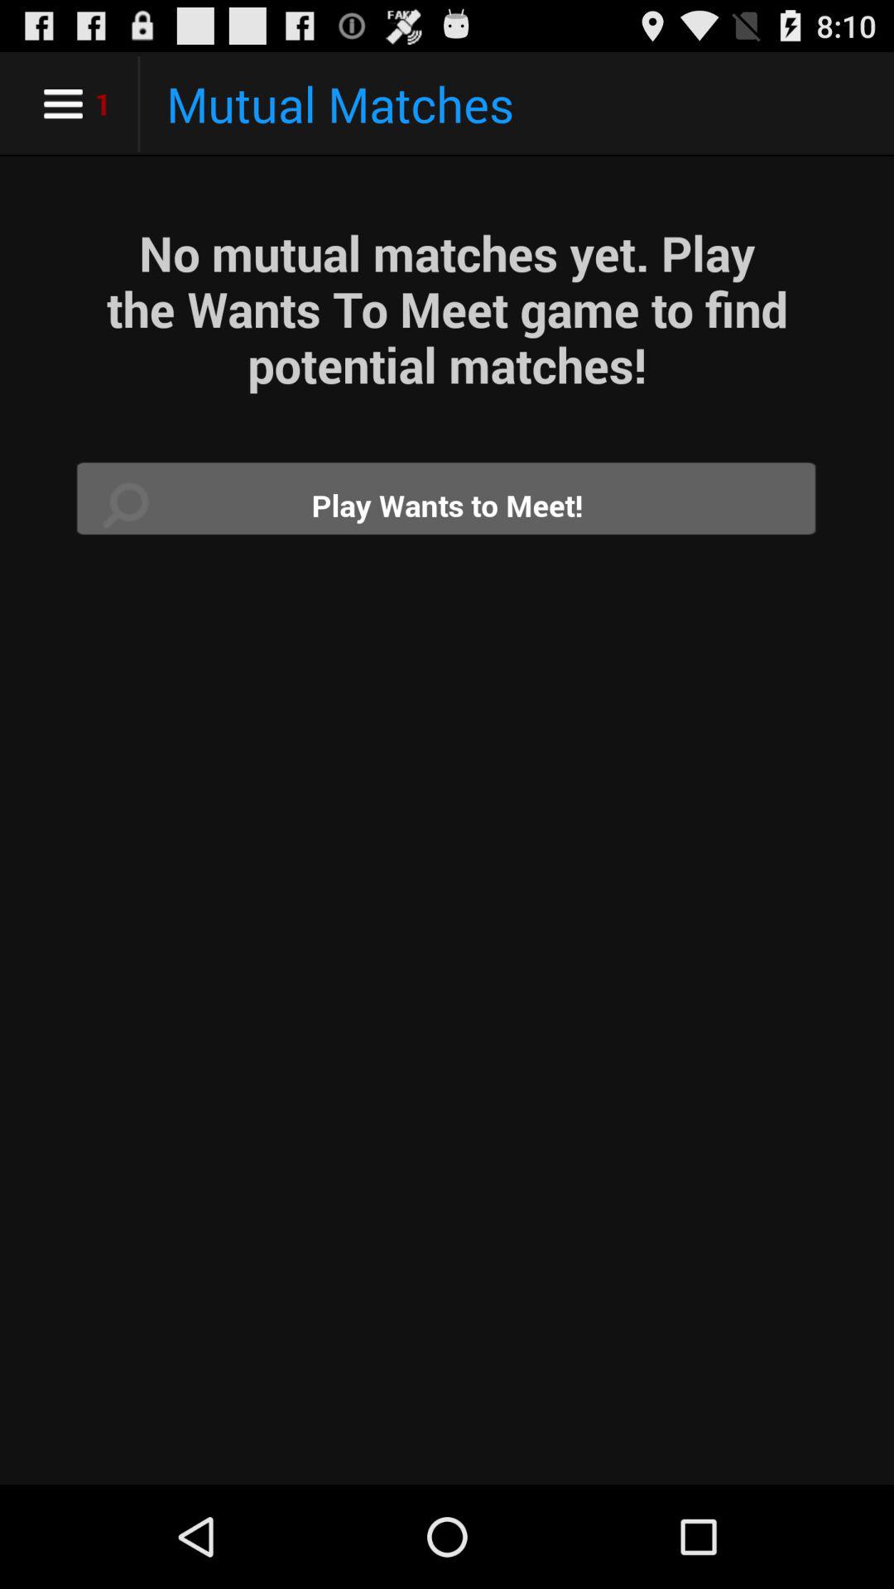  Describe the element at coordinates (447, 505) in the screenshot. I see `play wants to meet` at that location.